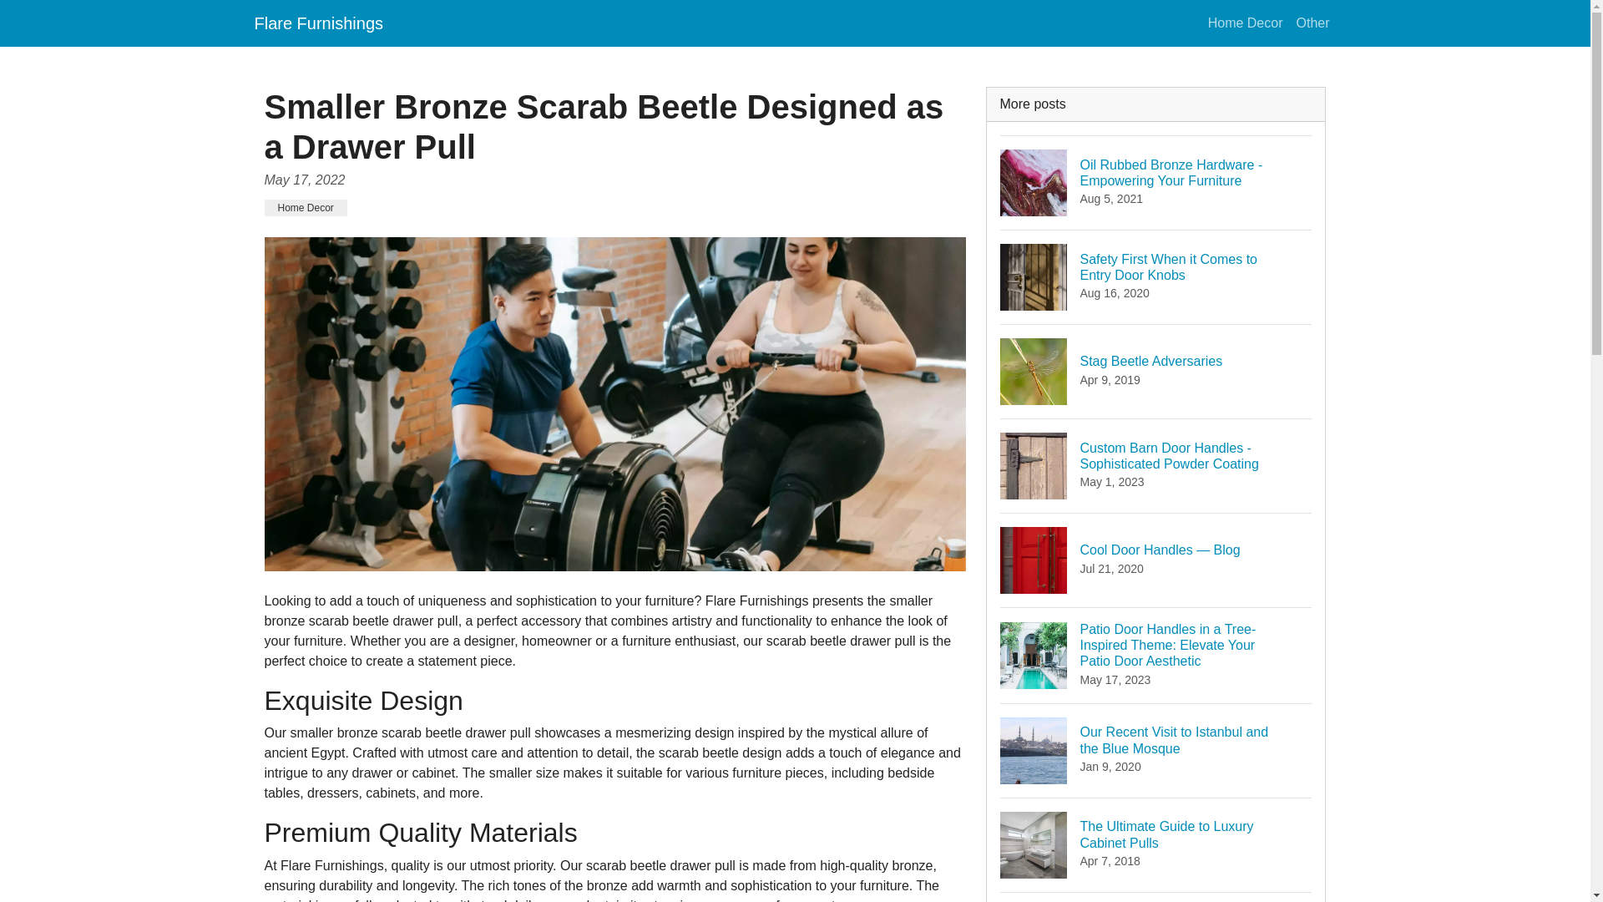 Image resolution: width=1603 pixels, height=902 pixels. What do you see at coordinates (1312, 23) in the screenshot?
I see `Home Decor` at bounding box center [1312, 23].